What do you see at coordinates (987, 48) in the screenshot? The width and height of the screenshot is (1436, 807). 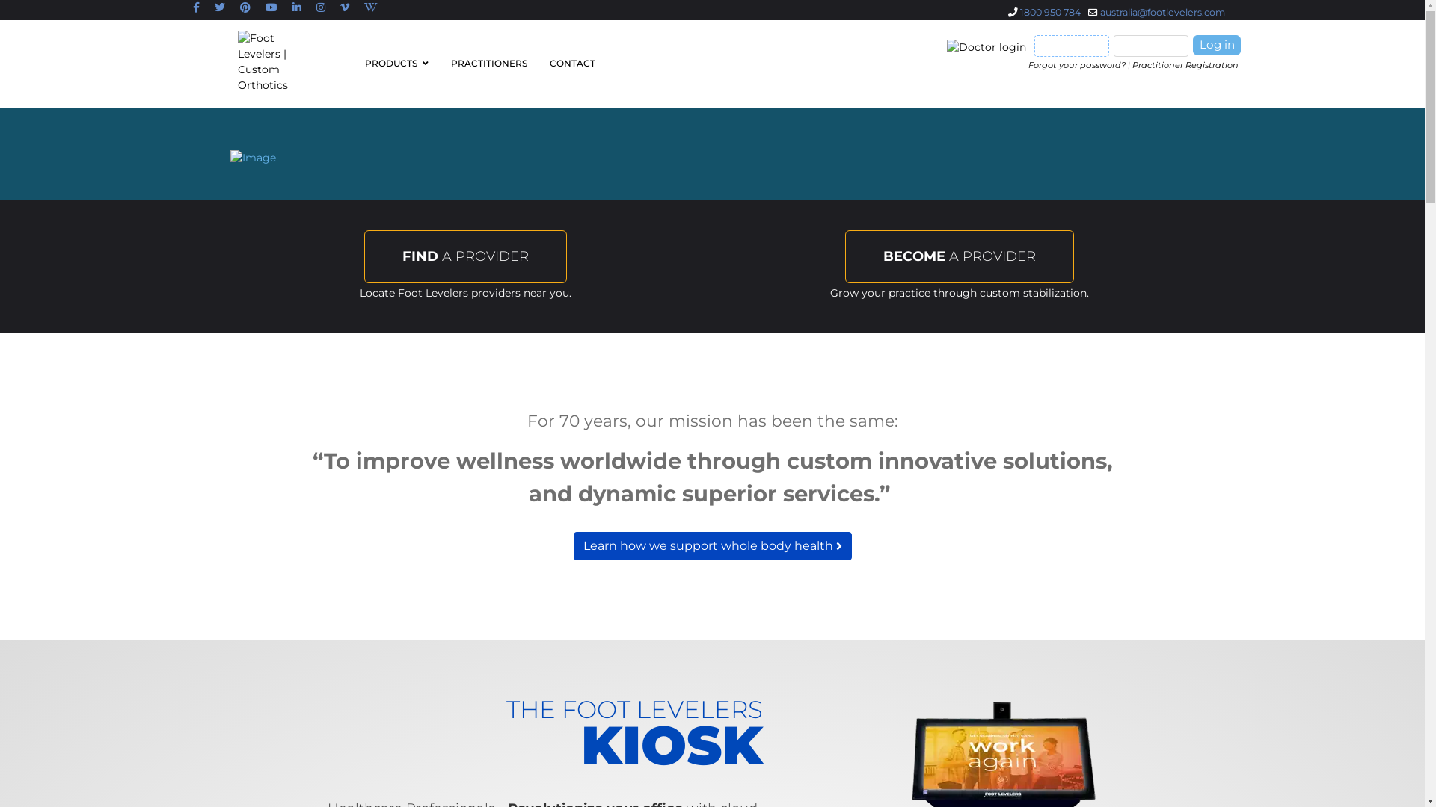 I see `Doctor login` at bounding box center [987, 48].